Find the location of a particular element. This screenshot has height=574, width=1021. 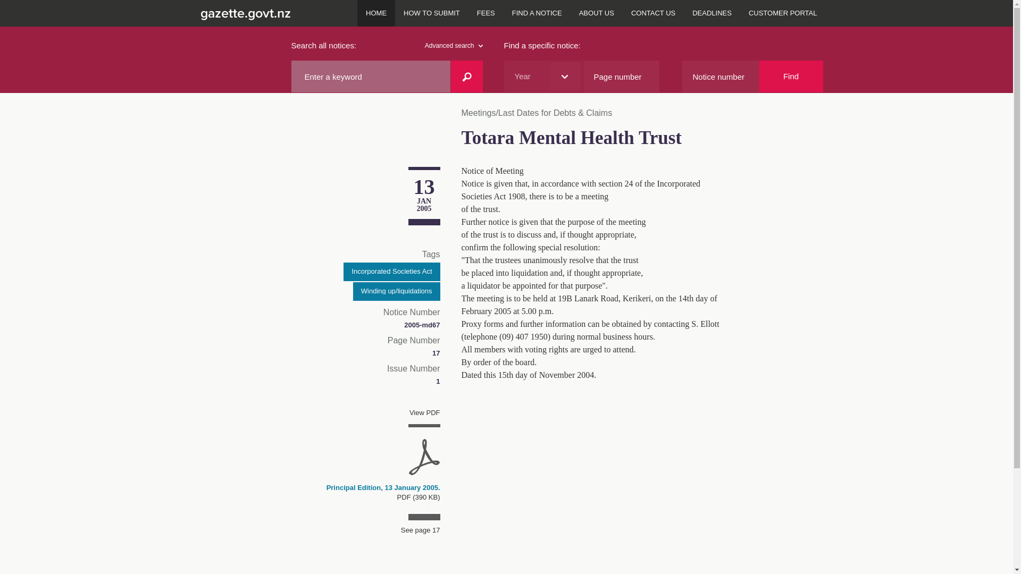

FEES is located at coordinates (486, 13).